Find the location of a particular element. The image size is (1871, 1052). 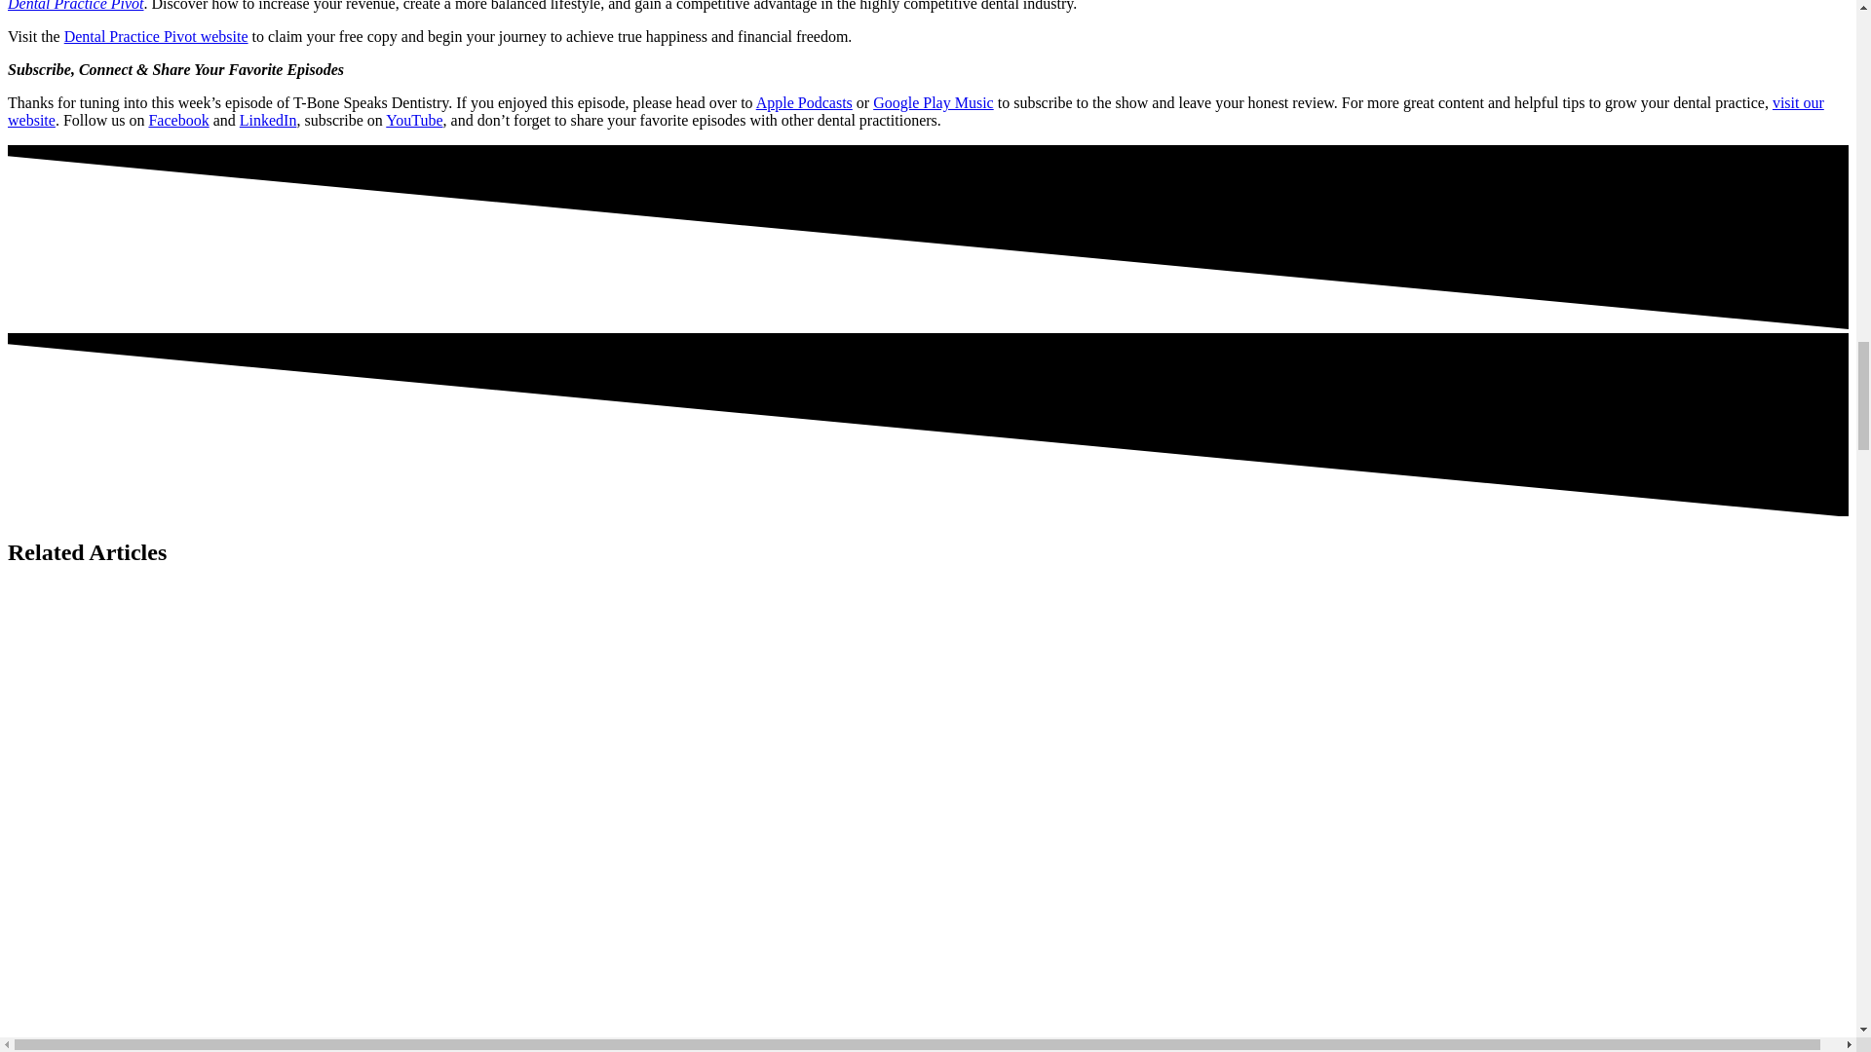

Dental Practice Pivot website is located at coordinates (156, 37).